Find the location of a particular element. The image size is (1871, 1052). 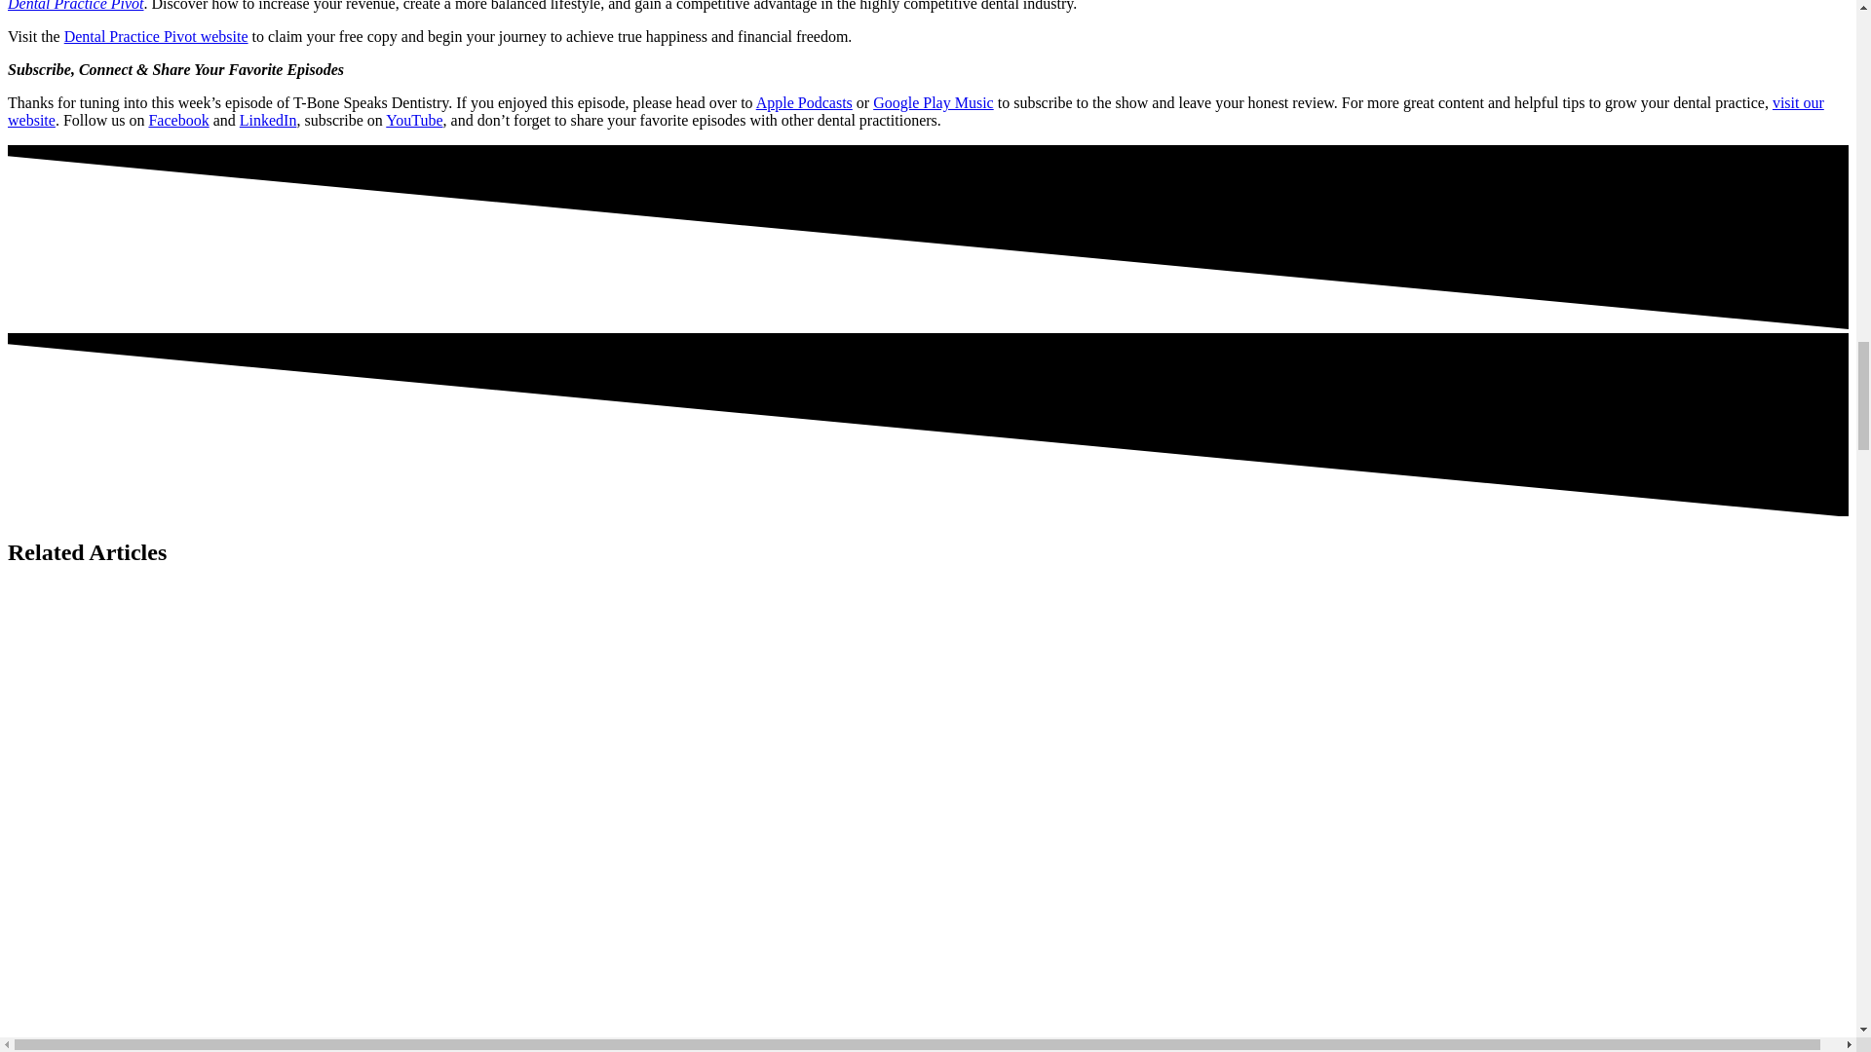

Dental Practice Pivot website is located at coordinates (156, 37).